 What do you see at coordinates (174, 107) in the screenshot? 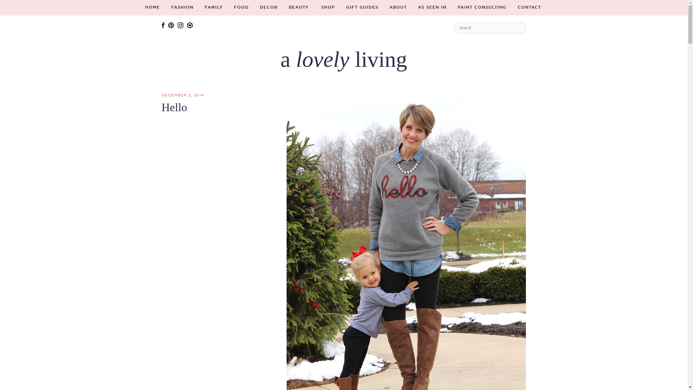
I see `Hello` at bounding box center [174, 107].